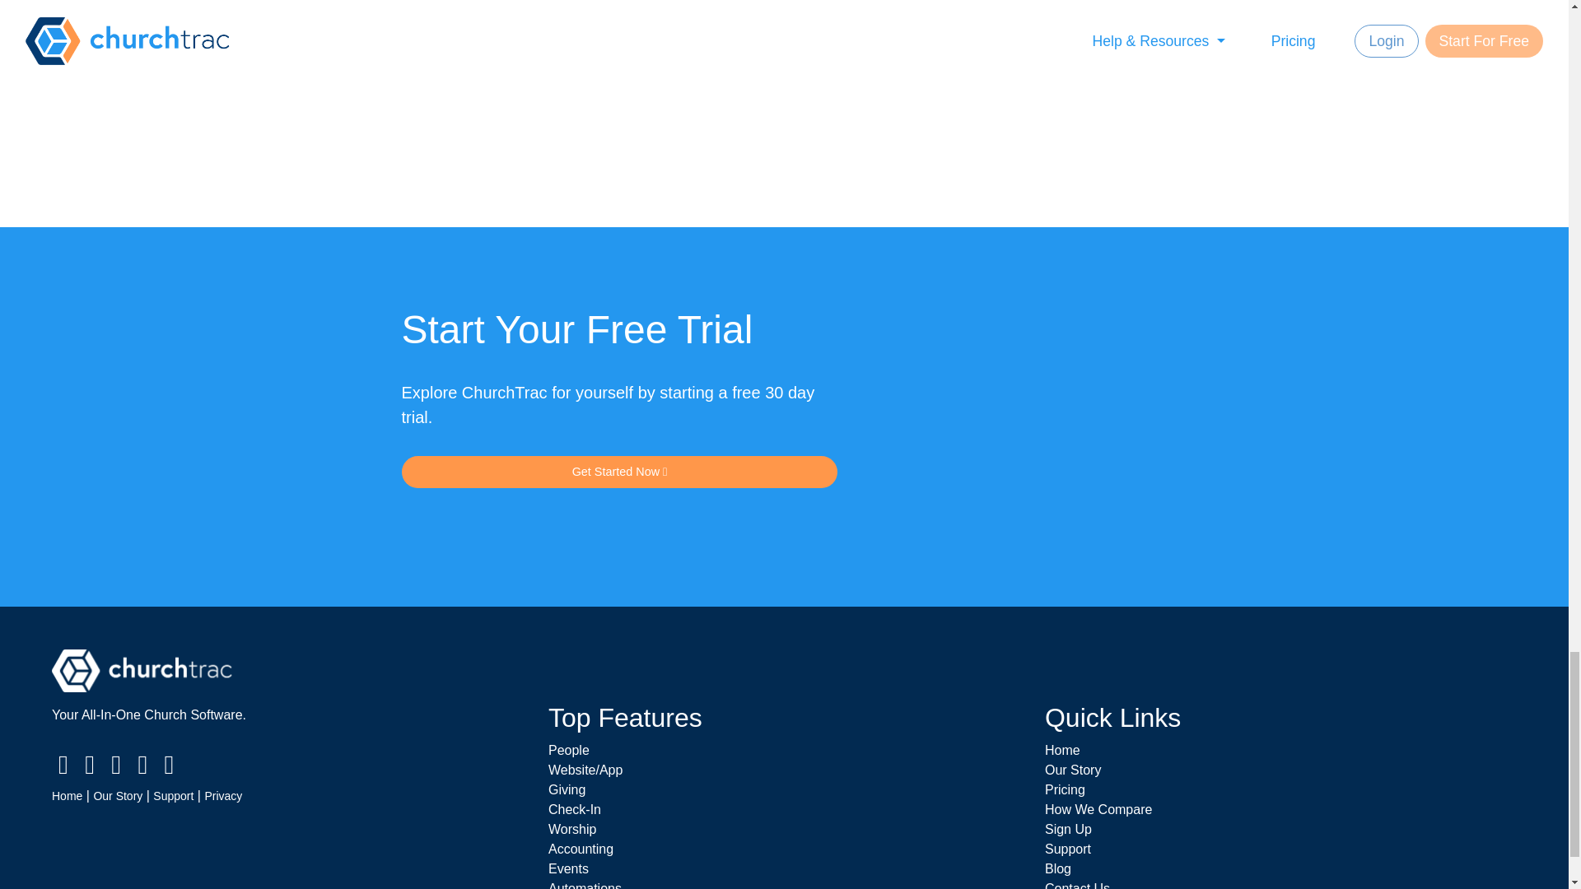 The image size is (1581, 889). I want to click on Privacy, so click(222, 796).